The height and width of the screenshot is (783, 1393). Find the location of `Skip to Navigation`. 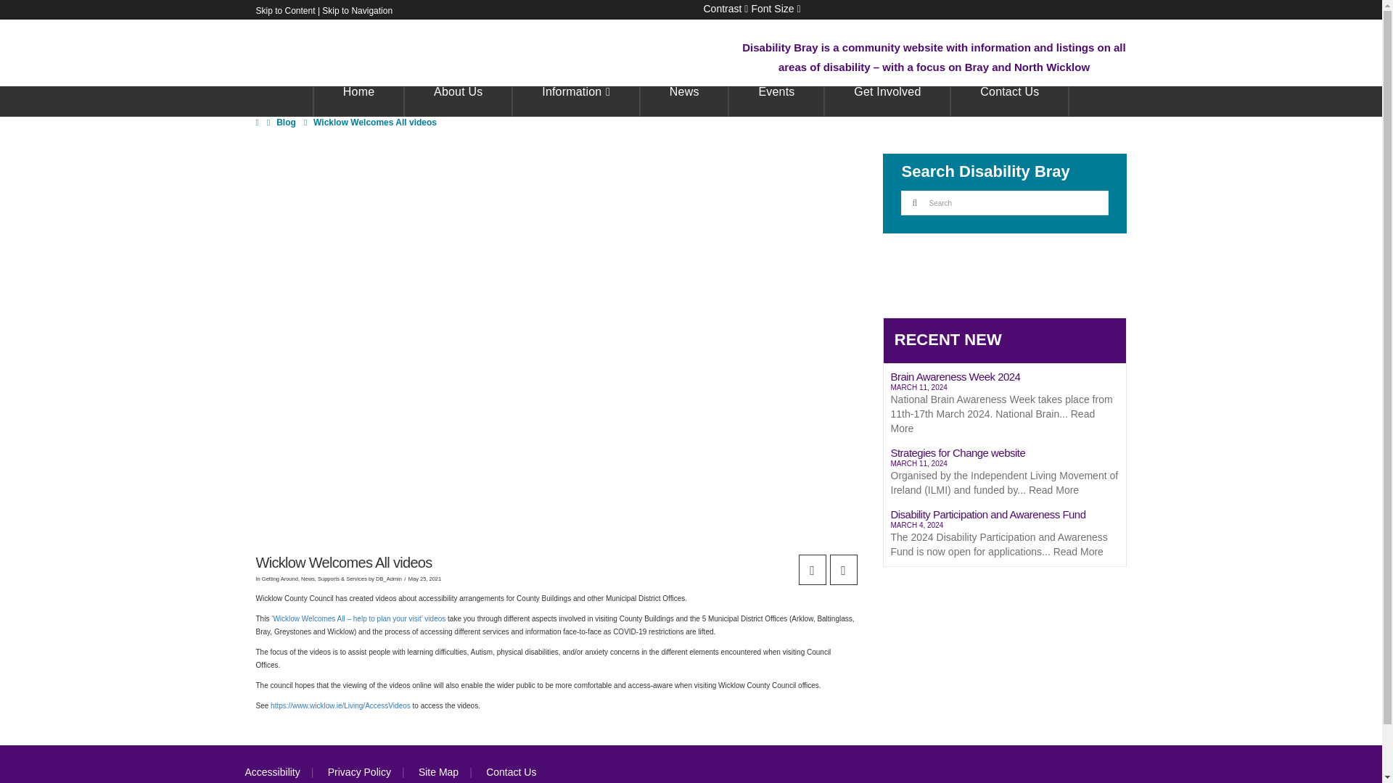

Skip to Navigation is located at coordinates (357, 10).